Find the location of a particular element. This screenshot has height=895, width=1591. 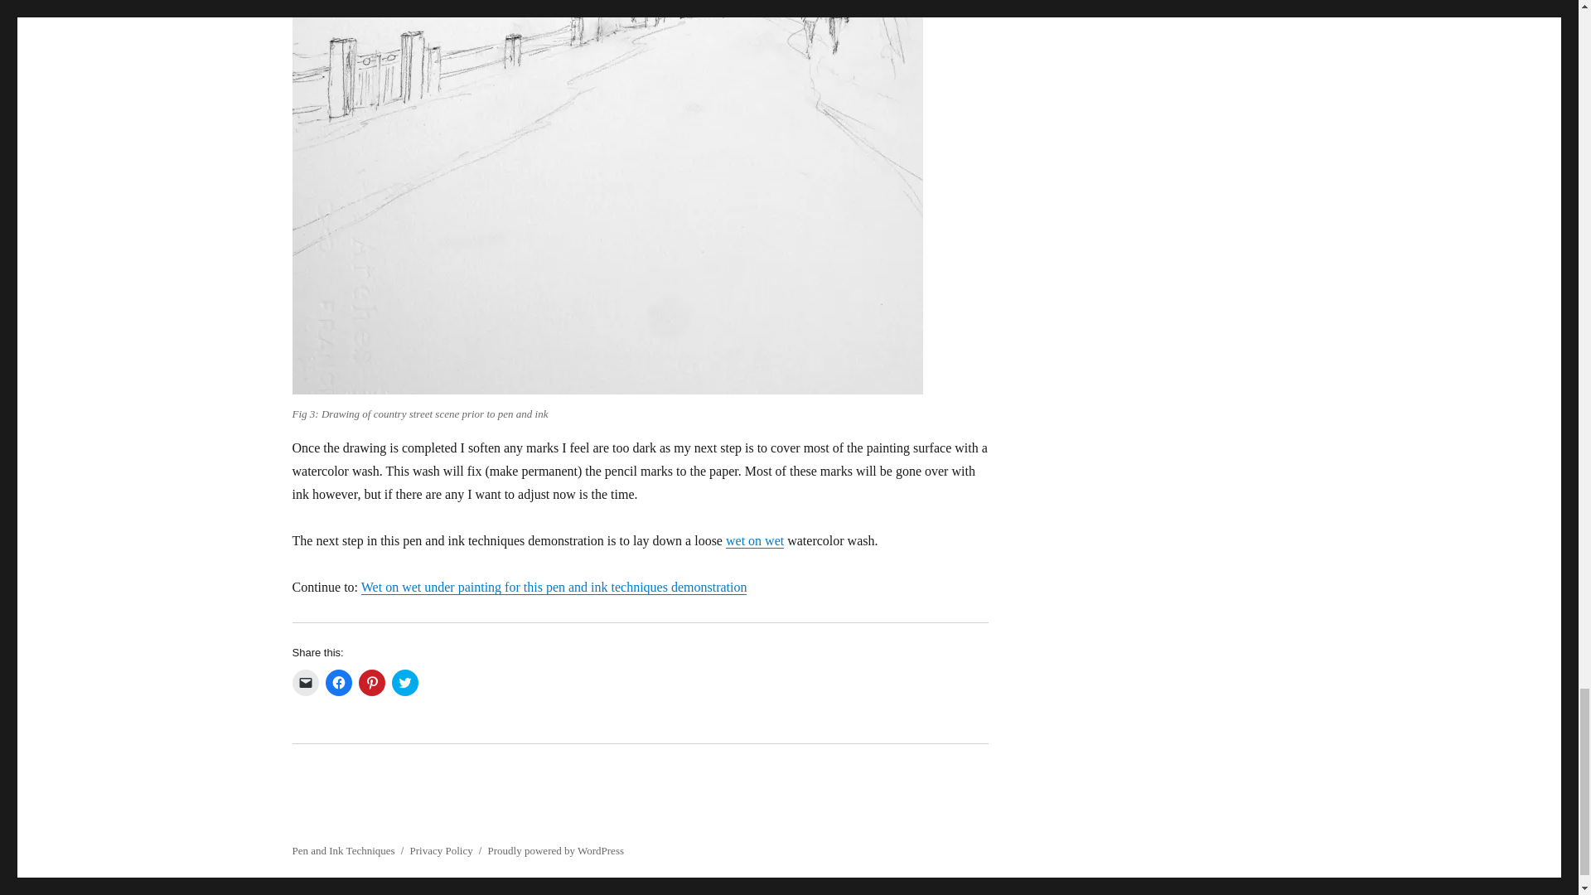

Proudly powered by WordPress is located at coordinates (555, 850).